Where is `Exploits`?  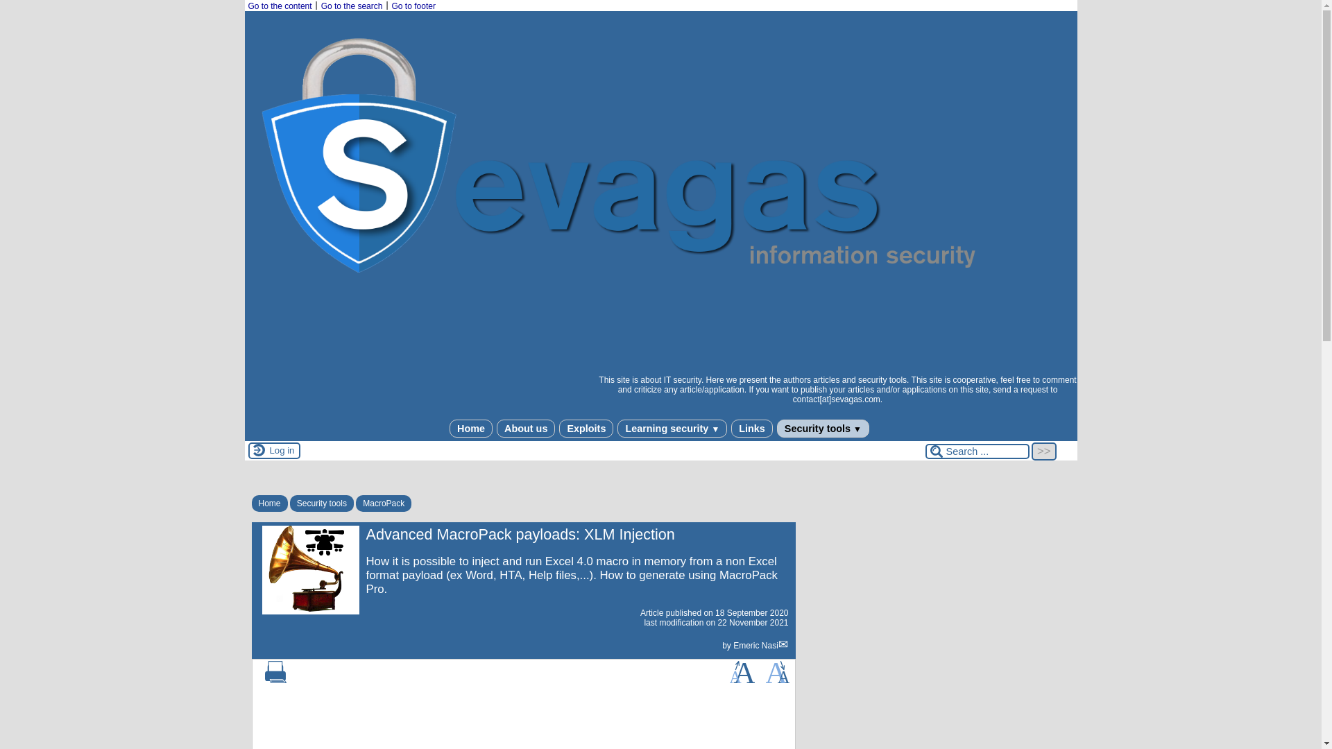 Exploits is located at coordinates (586, 427).